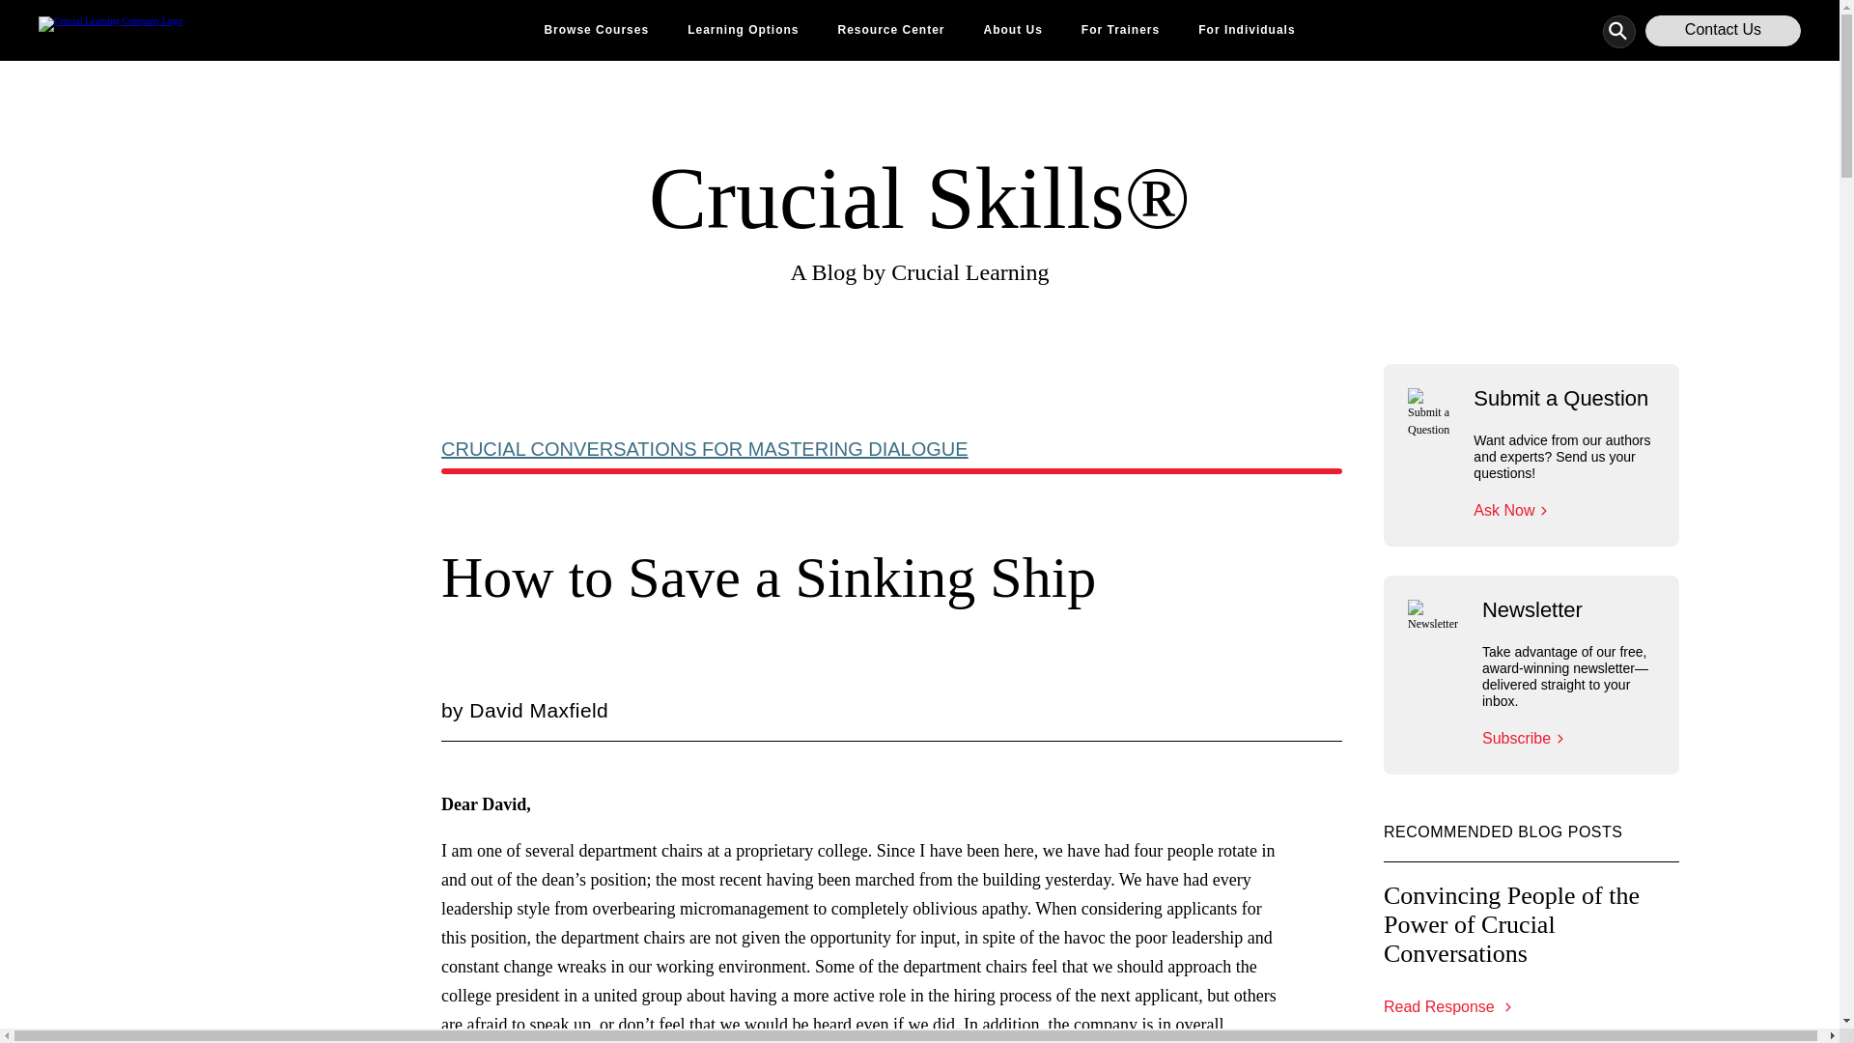 The height and width of the screenshot is (1043, 1854). Describe the element at coordinates (890, 31) in the screenshot. I see `Resource Center` at that location.